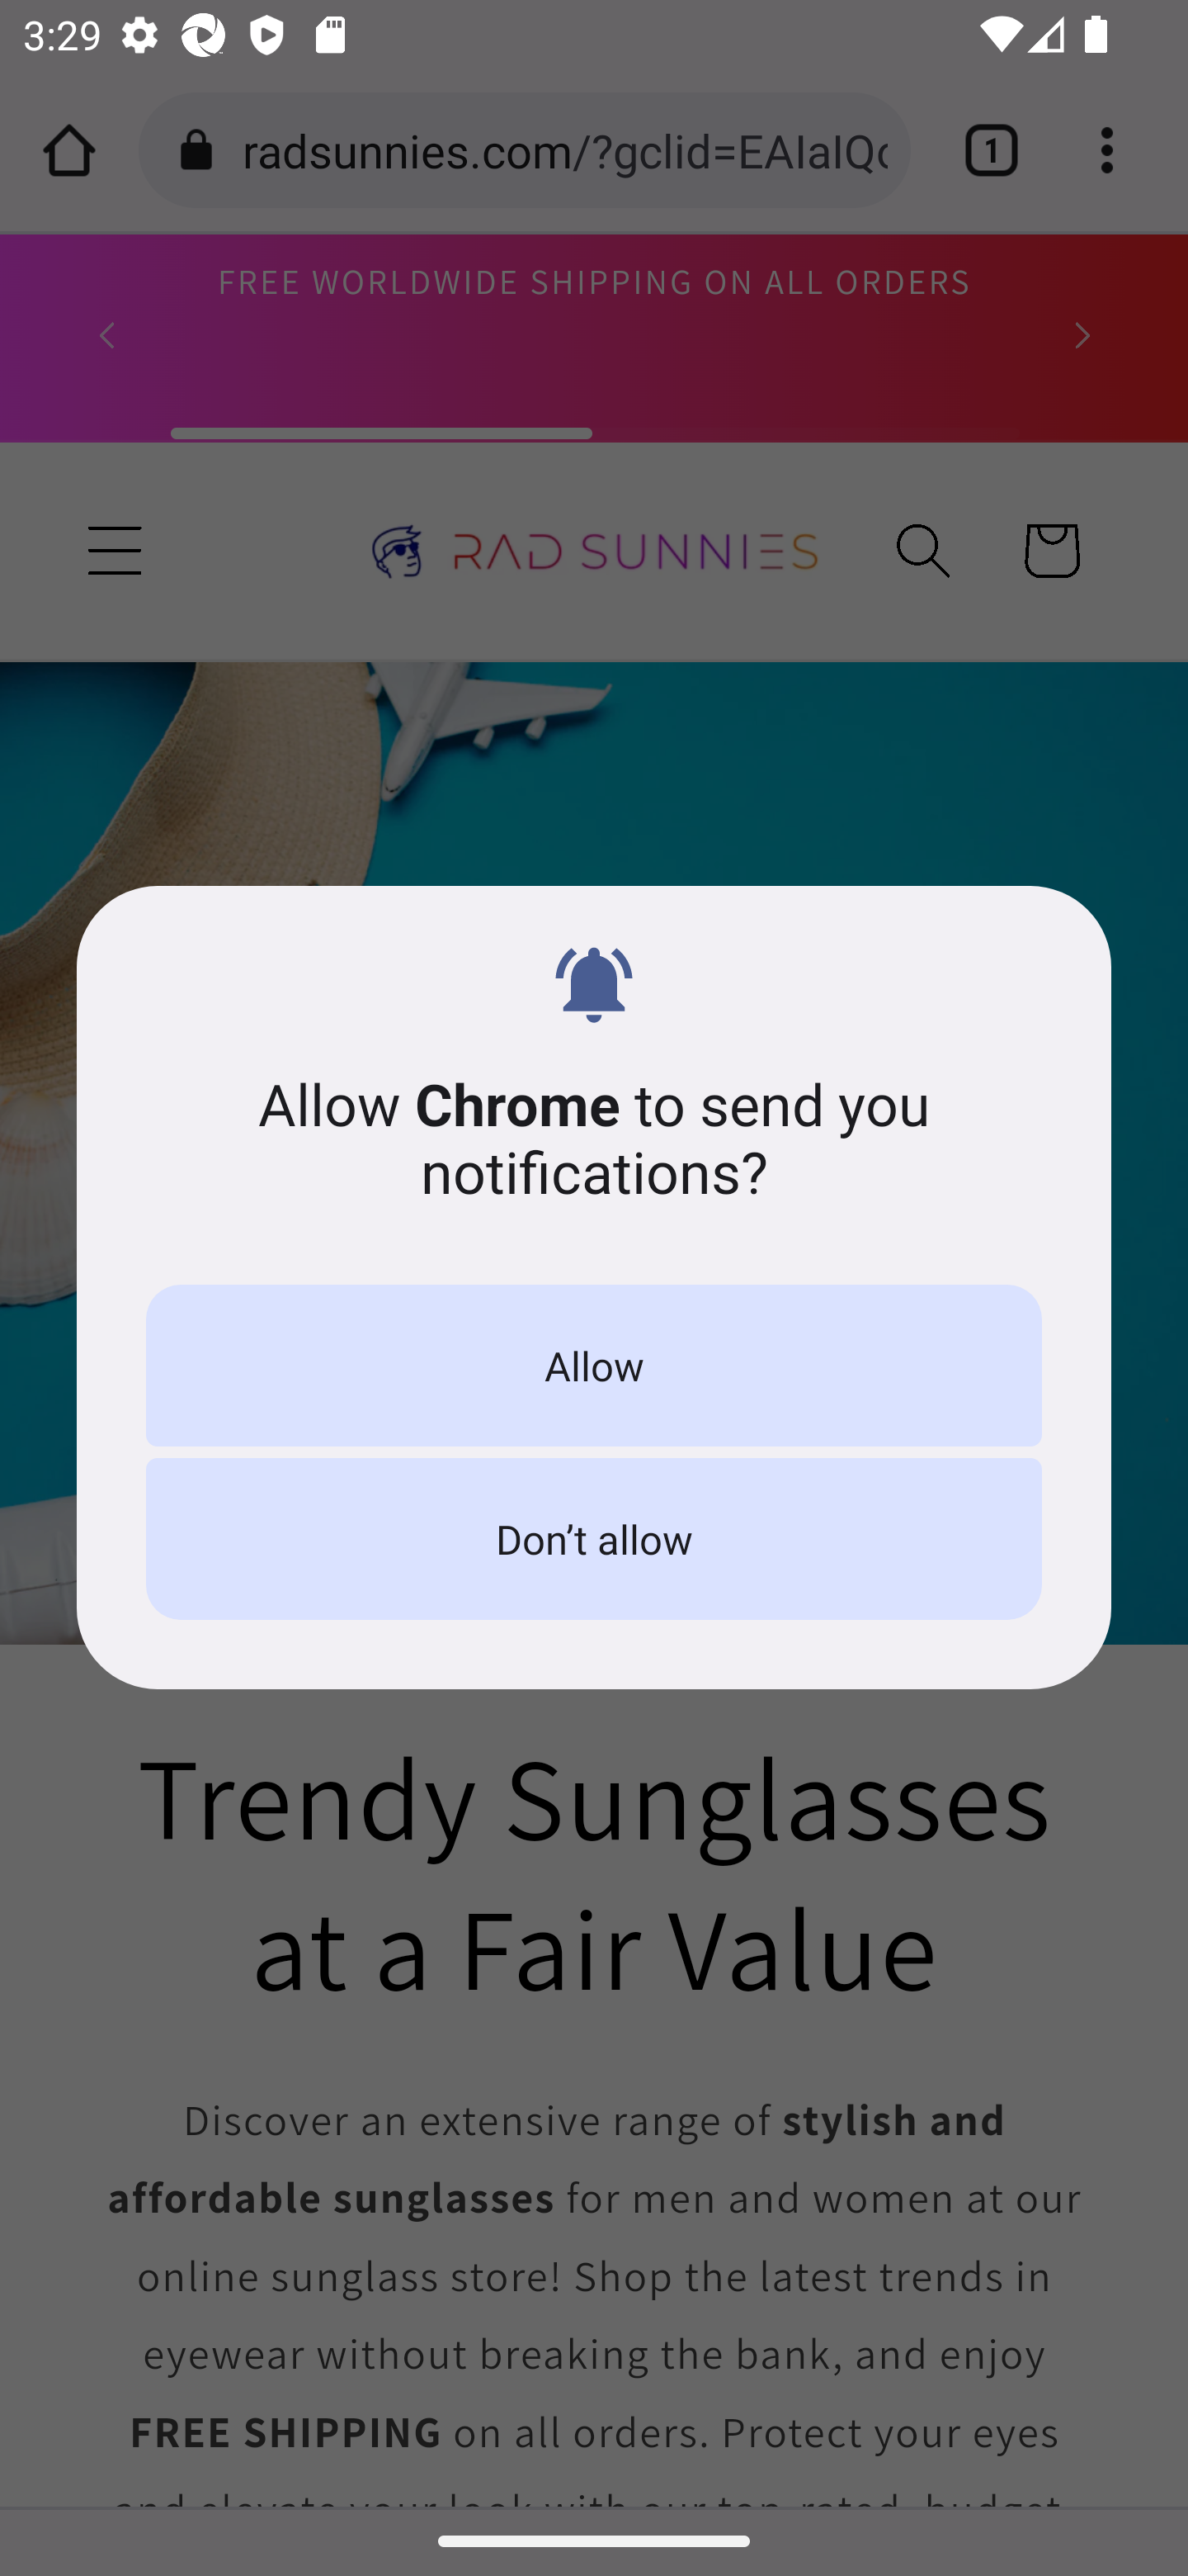 The width and height of the screenshot is (1188, 2576). I want to click on Allow, so click(594, 1366).